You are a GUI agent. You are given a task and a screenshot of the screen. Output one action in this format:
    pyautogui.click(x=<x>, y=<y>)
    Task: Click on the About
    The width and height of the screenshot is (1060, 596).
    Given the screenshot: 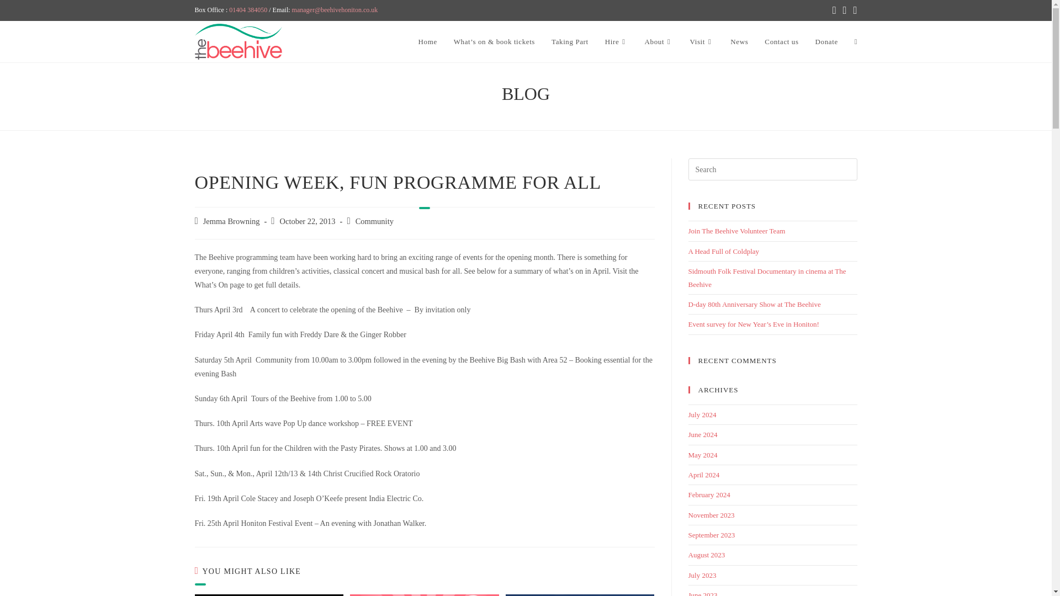 What is the action you would take?
    pyautogui.click(x=659, y=42)
    